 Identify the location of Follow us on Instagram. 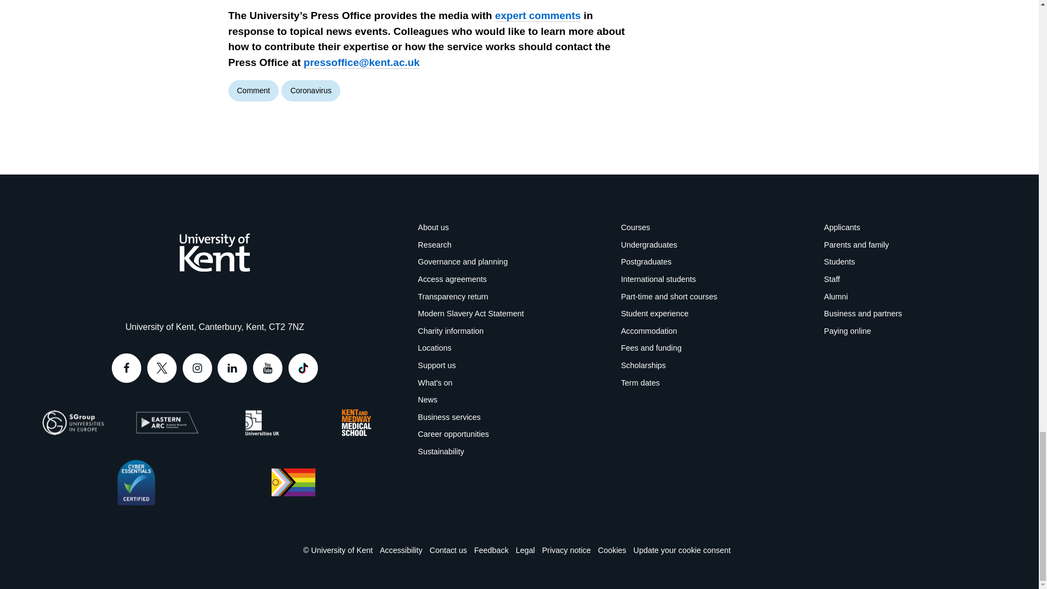
(197, 368).